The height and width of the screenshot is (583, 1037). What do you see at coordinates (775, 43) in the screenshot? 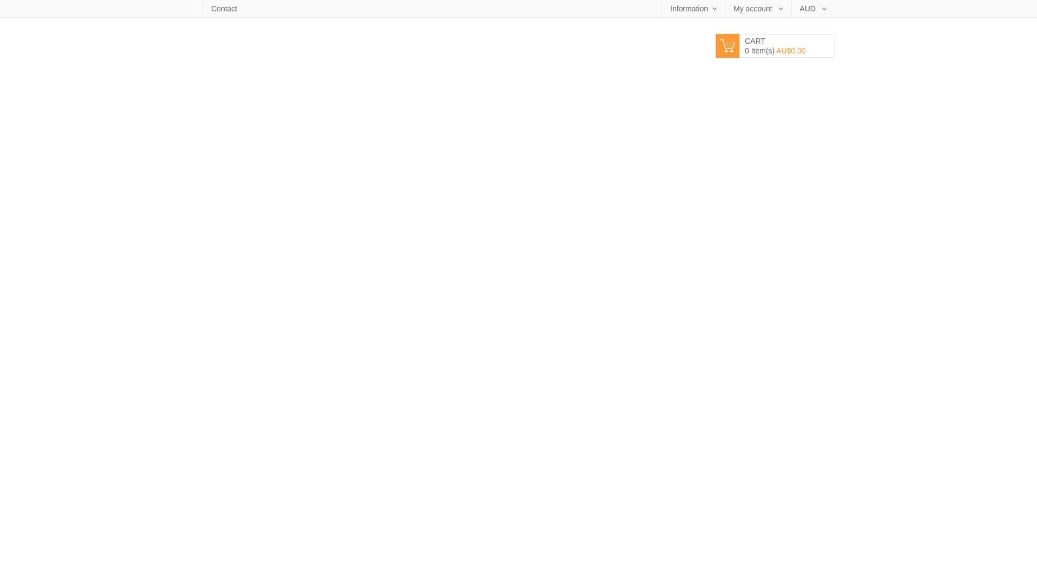
I see `CART
0 Item(s)
AU$0.00` at bounding box center [775, 43].